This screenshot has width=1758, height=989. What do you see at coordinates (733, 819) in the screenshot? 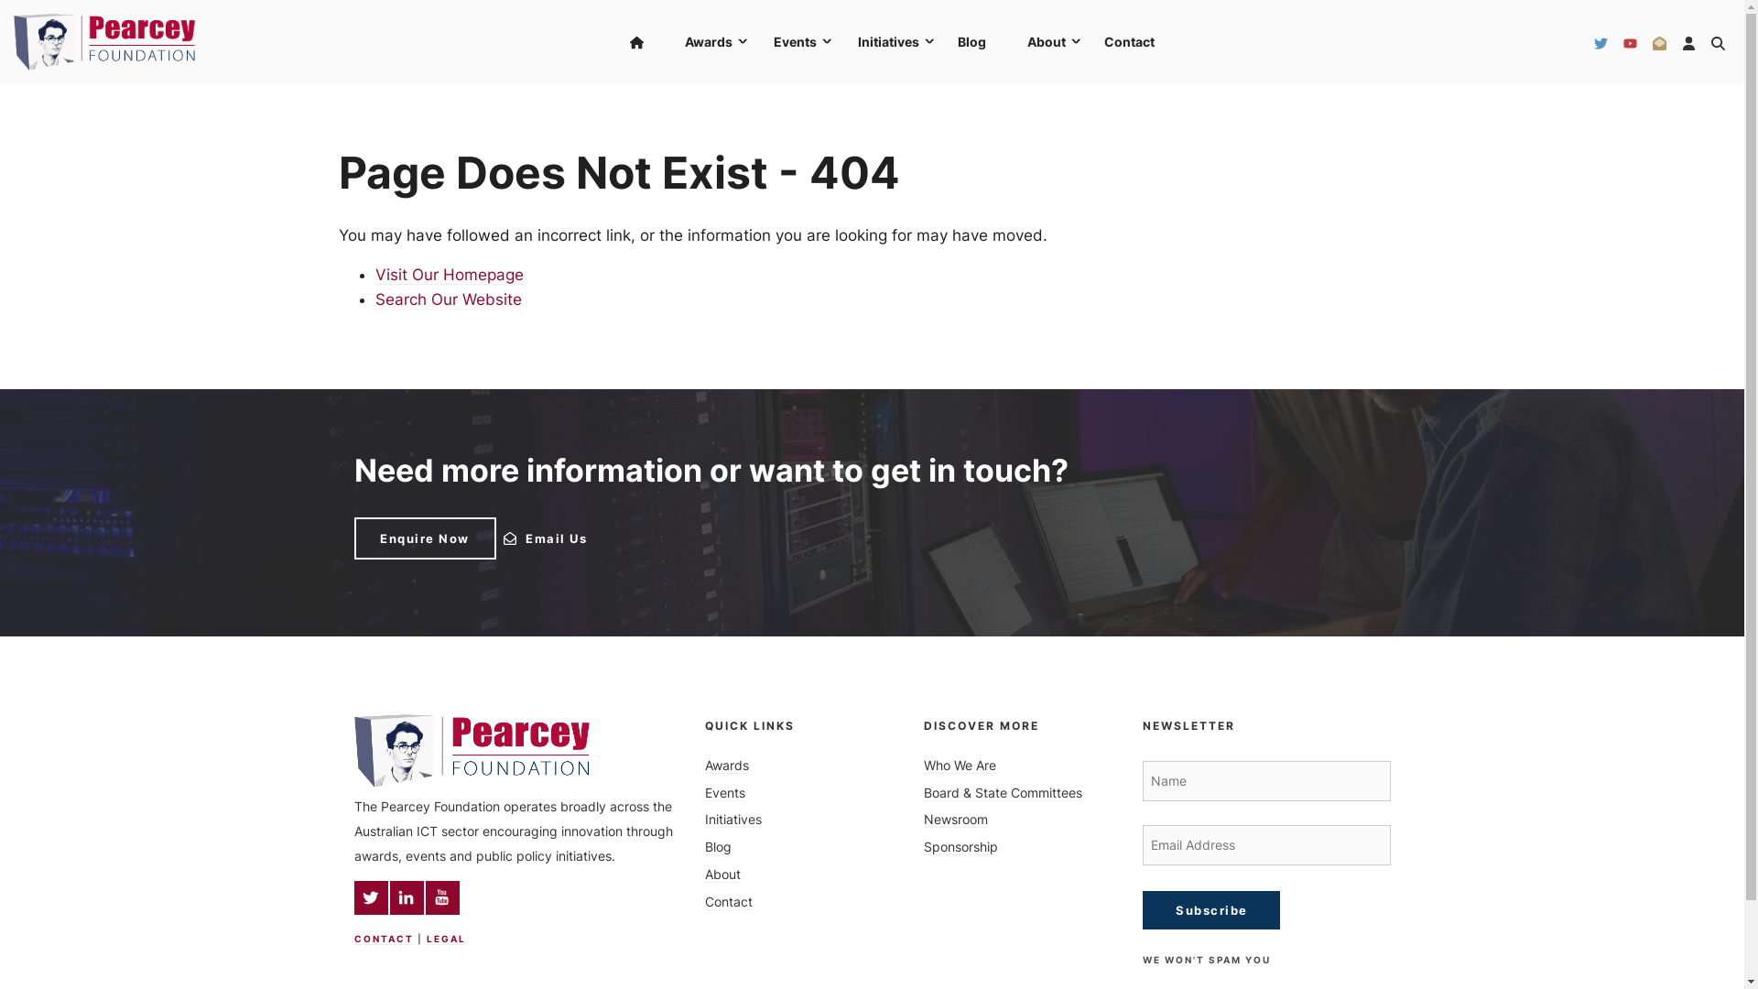
I see `Initiatives` at bounding box center [733, 819].